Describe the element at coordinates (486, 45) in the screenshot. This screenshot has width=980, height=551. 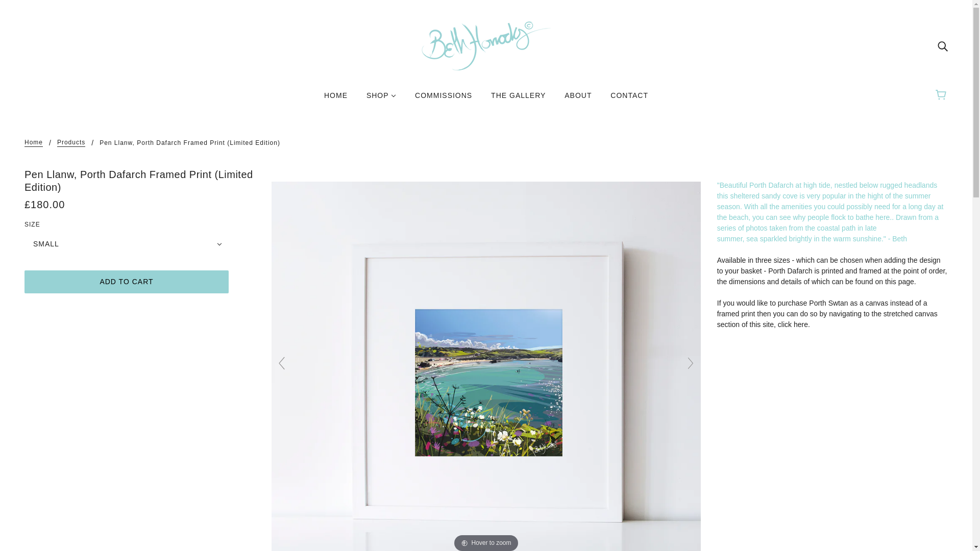
I see `Oriel Beth Horrocks Gallery` at that location.